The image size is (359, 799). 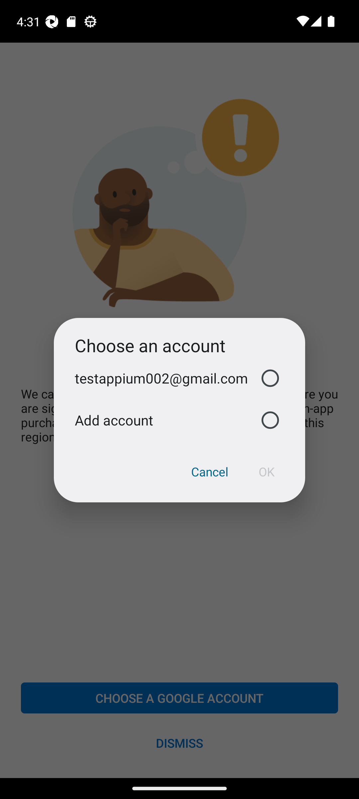 I want to click on Cancel, so click(x=210, y=472).